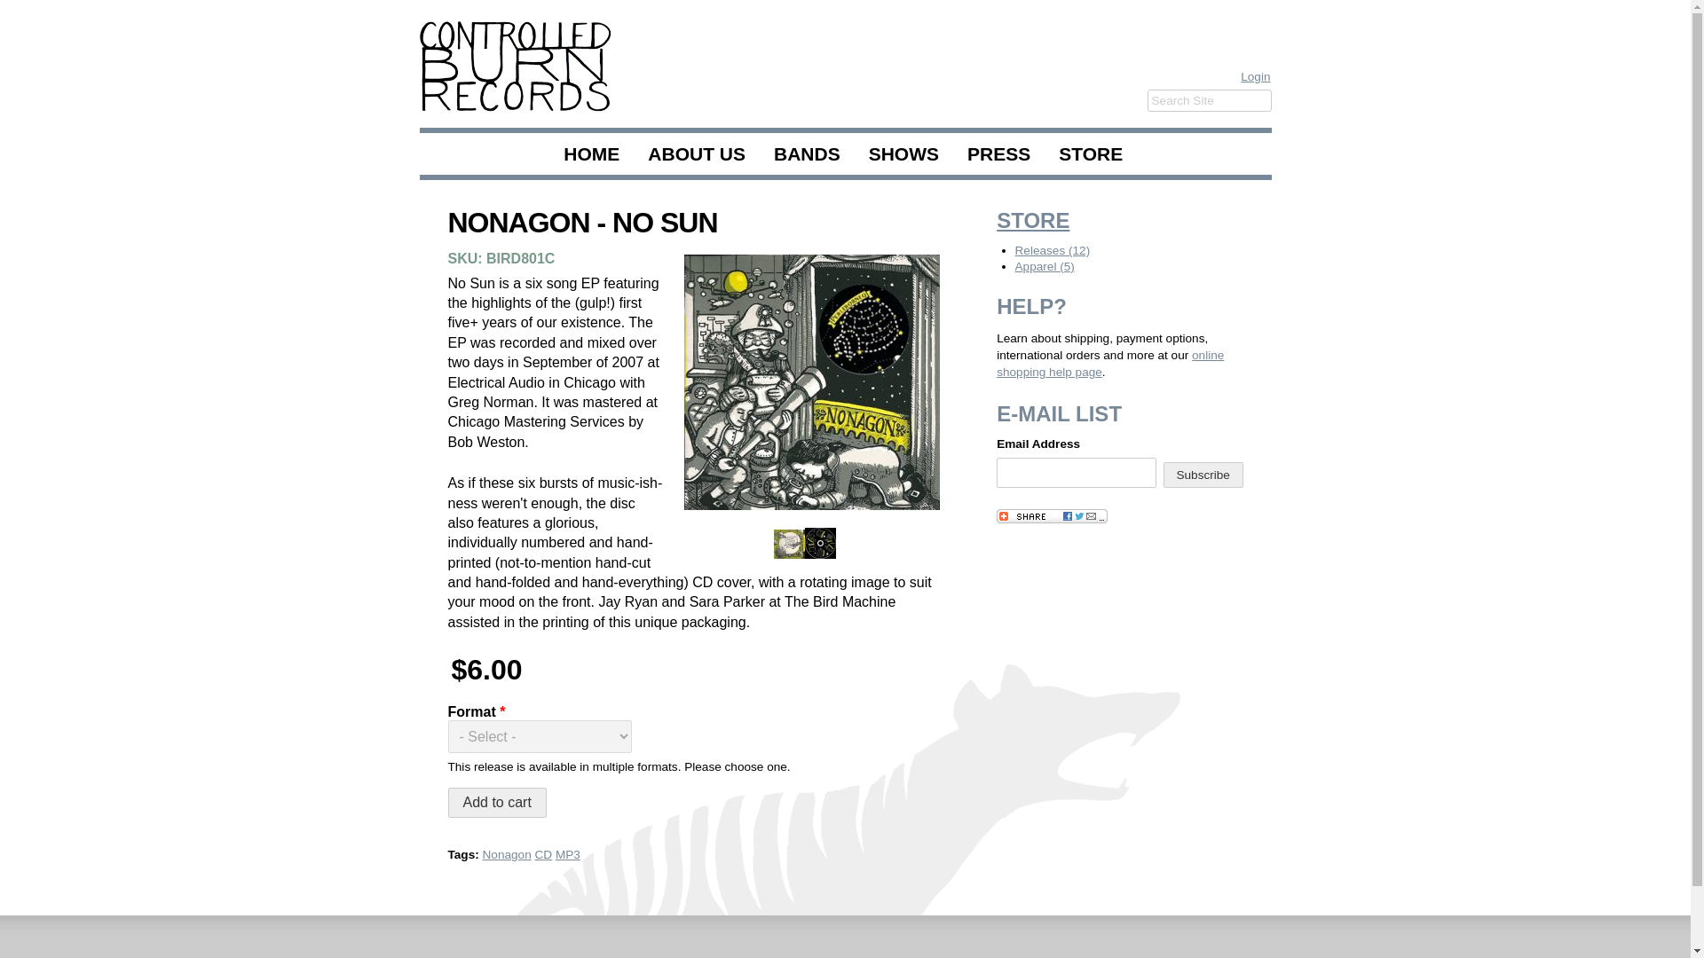 This screenshot has width=1704, height=958. Describe the element at coordinates (808, 153) in the screenshot. I see `BANDS` at that location.